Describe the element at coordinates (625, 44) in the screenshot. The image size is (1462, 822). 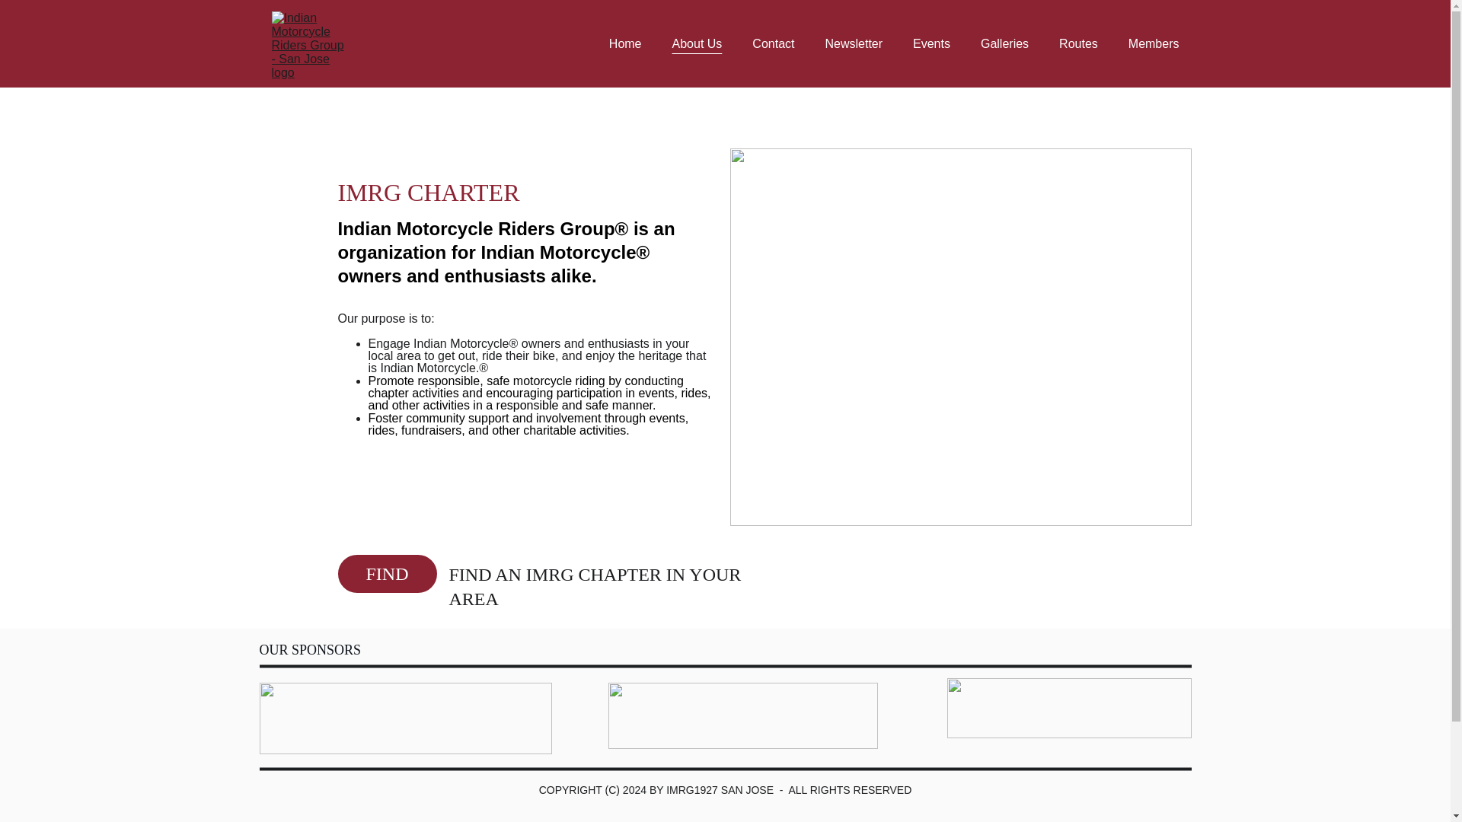
I see `Home` at that location.